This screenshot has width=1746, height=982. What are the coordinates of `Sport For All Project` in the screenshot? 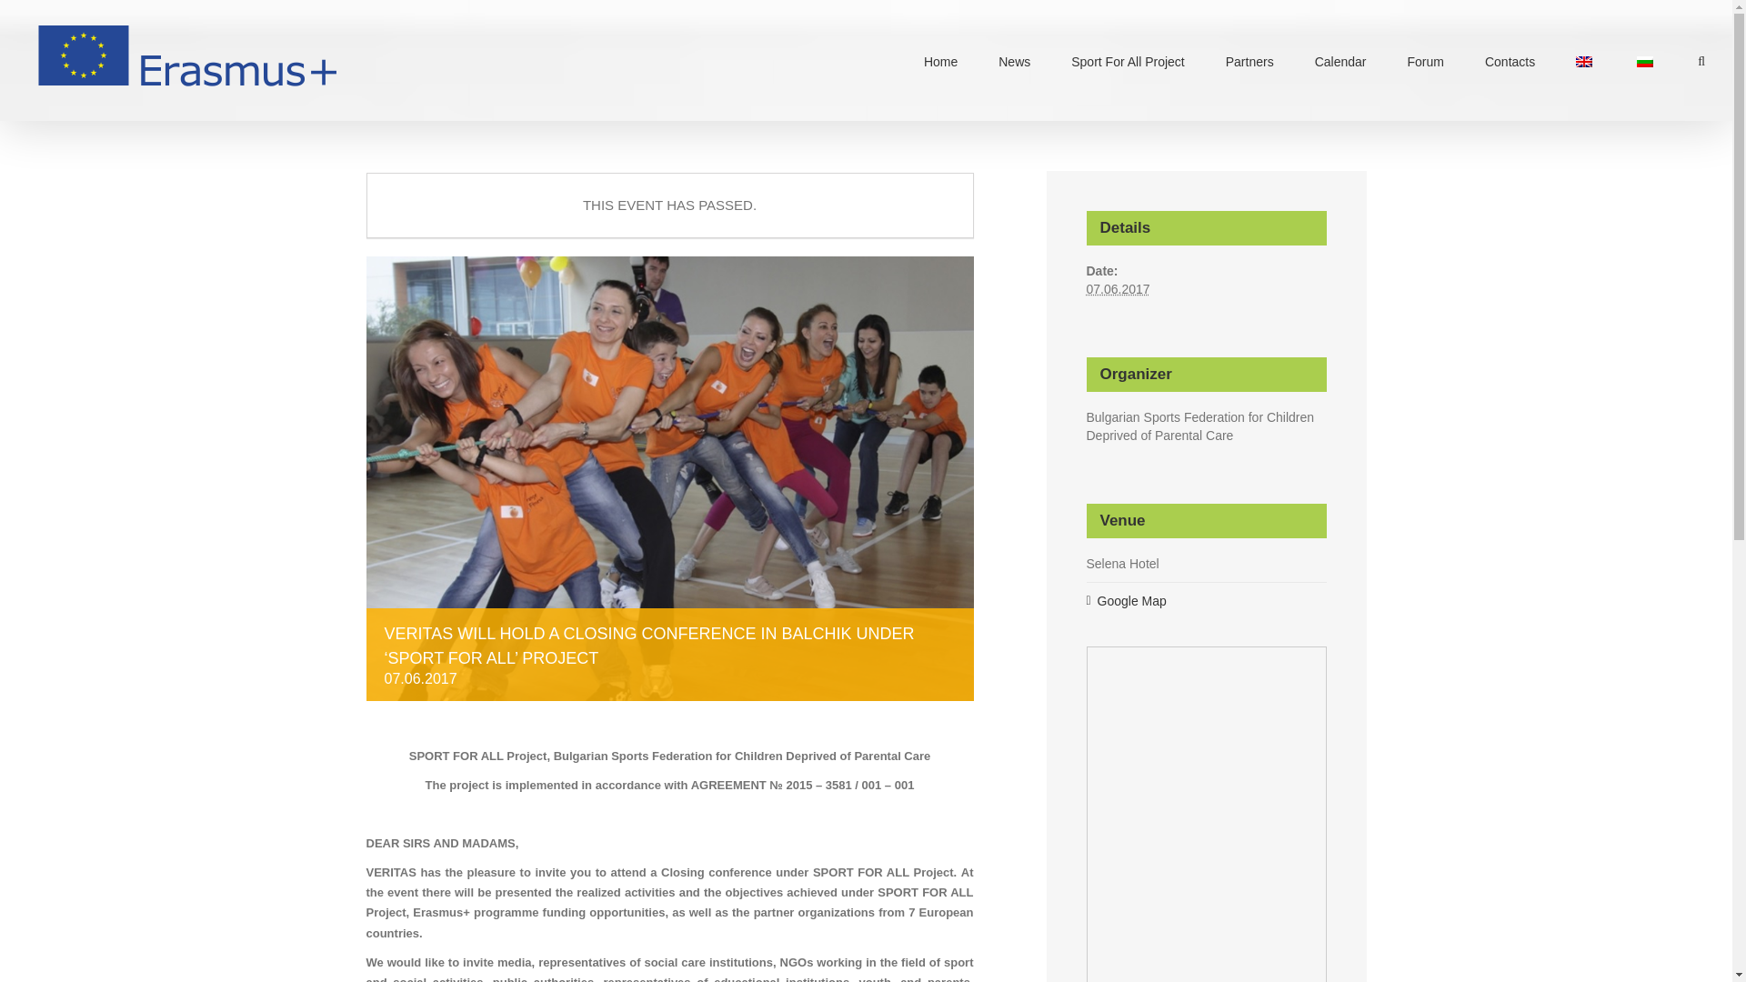 It's located at (1128, 60).